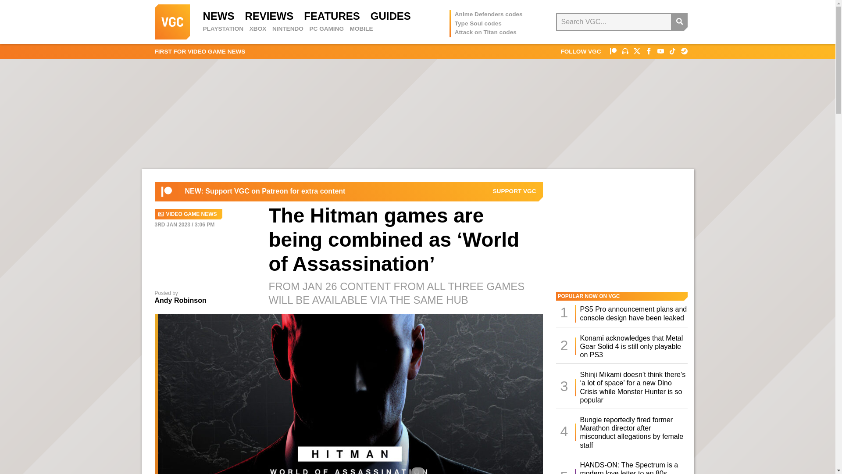  I want to click on FEATURES, so click(332, 16).